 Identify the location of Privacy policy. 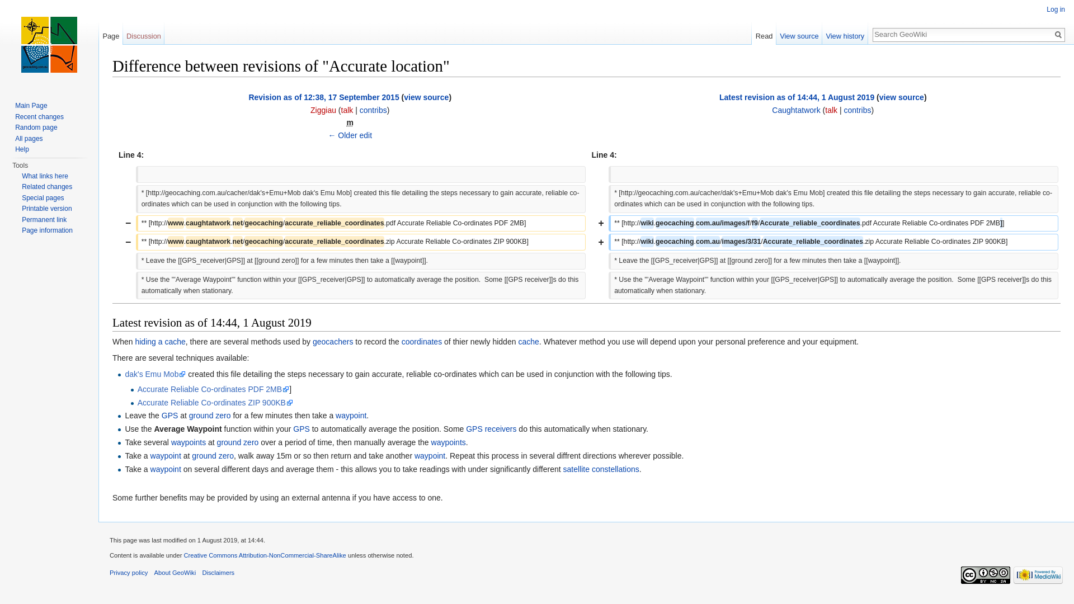
(129, 573).